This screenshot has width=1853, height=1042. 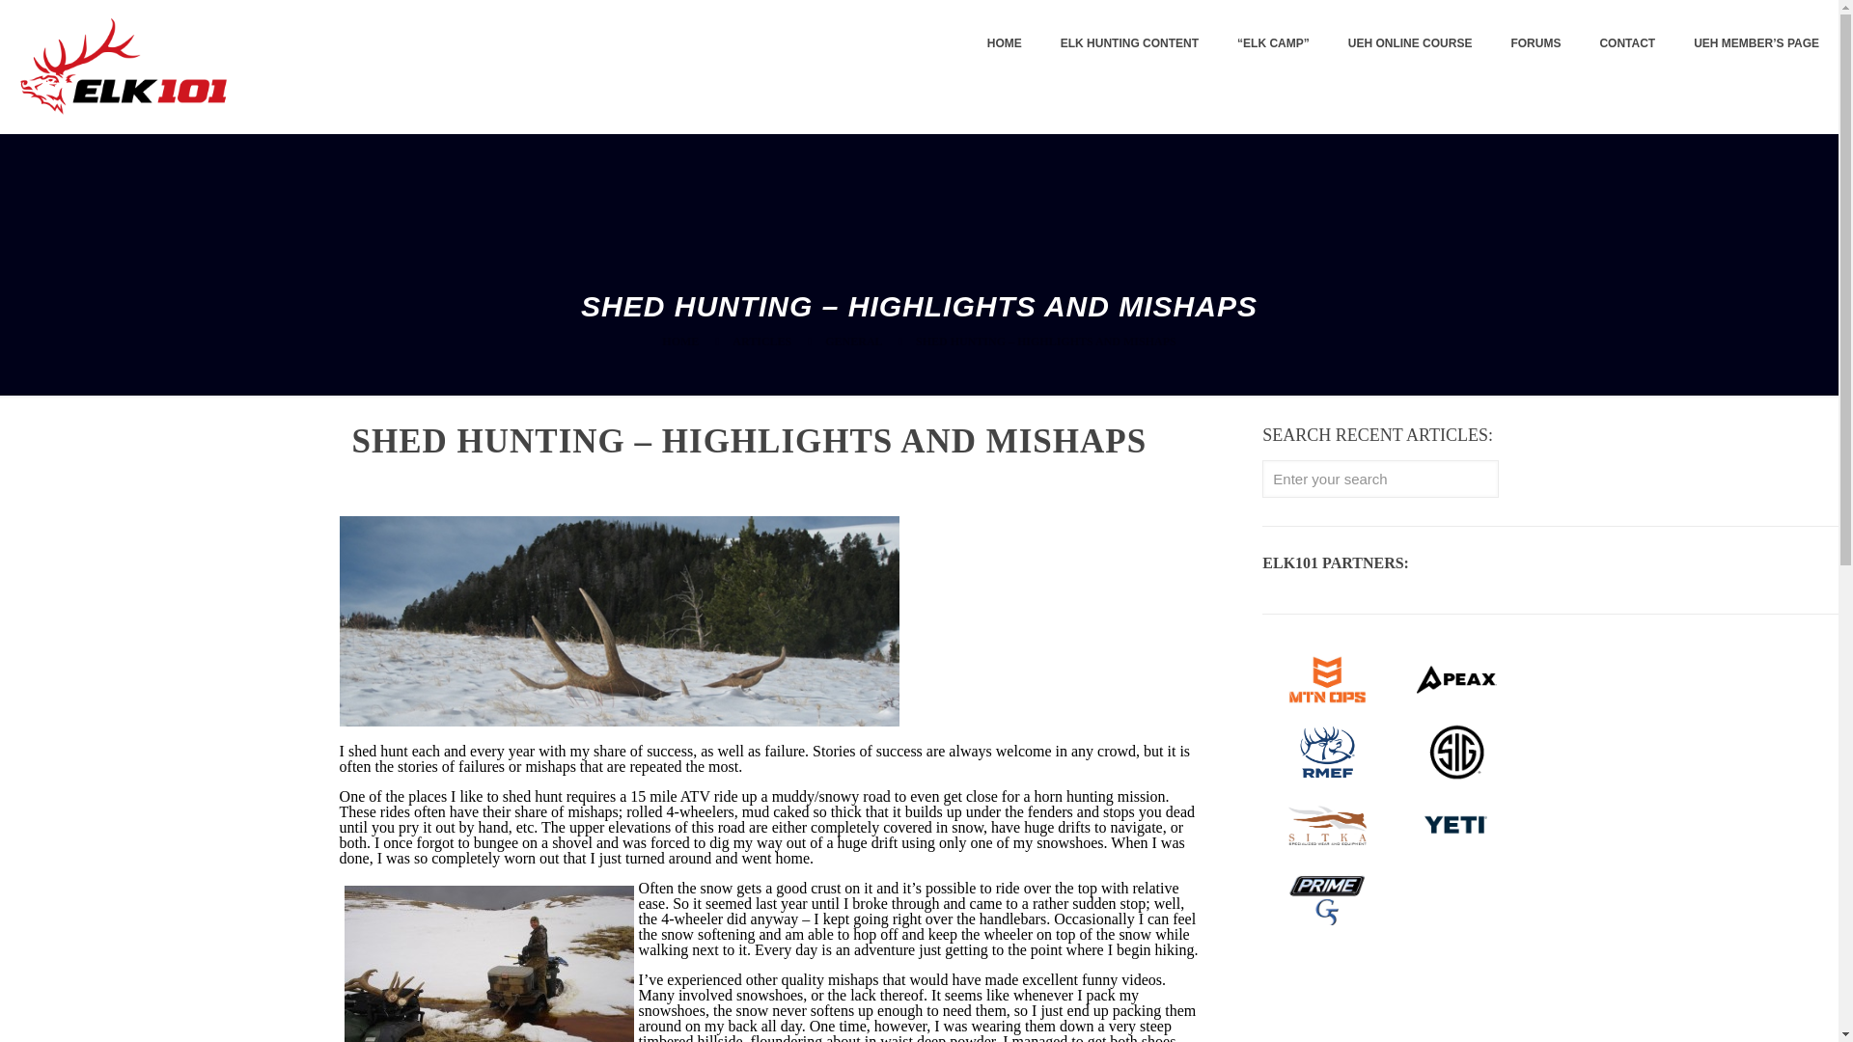 What do you see at coordinates (761, 341) in the screenshot?
I see `ARTICLES` at bounding box center [761, 341].